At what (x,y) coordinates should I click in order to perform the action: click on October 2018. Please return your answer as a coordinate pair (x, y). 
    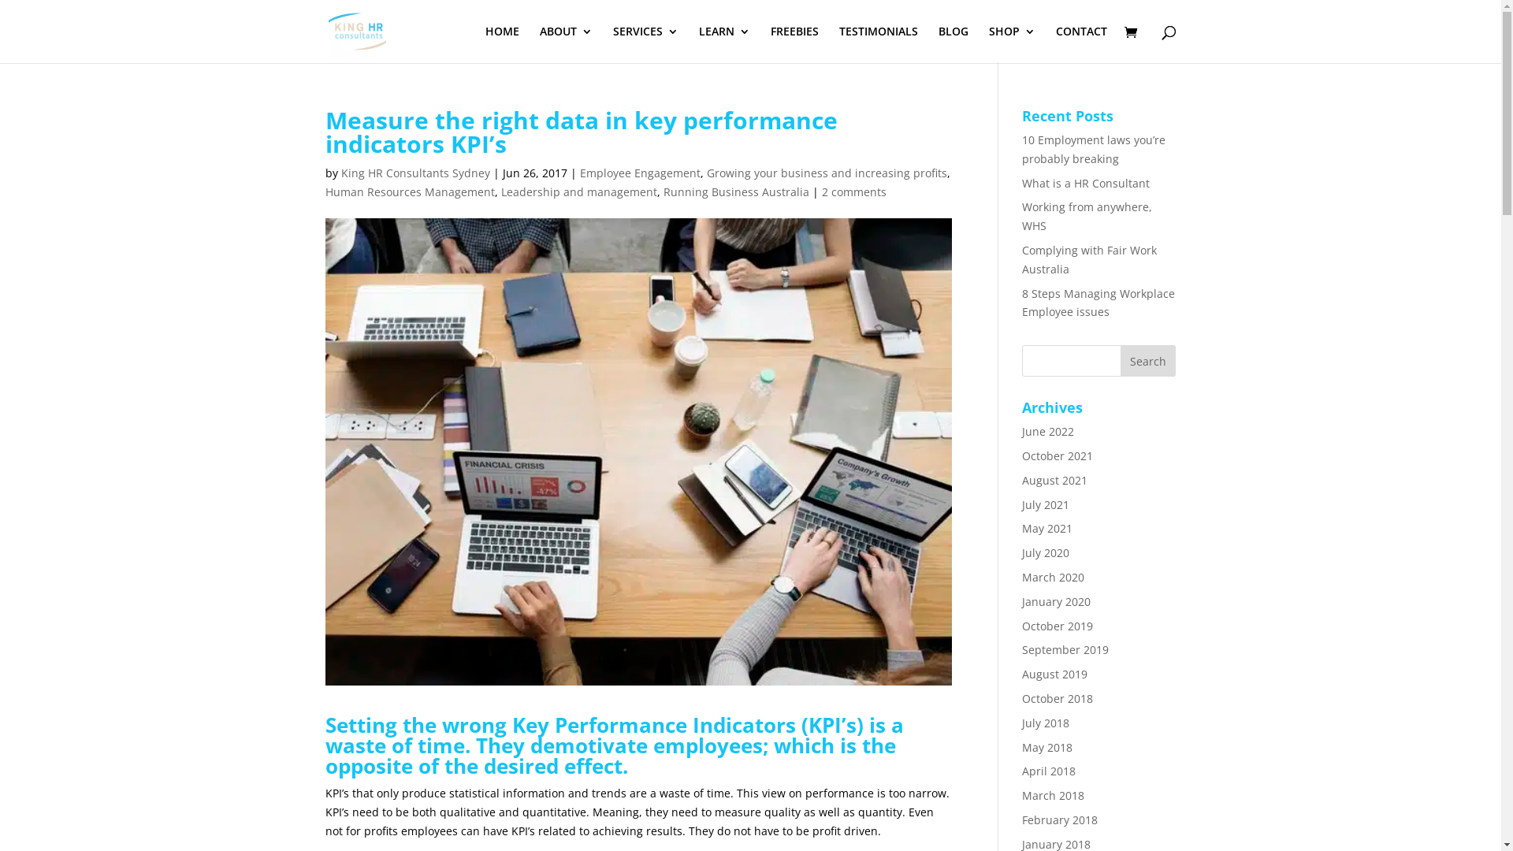
    Looking at the image, I should click on (1058, 698).